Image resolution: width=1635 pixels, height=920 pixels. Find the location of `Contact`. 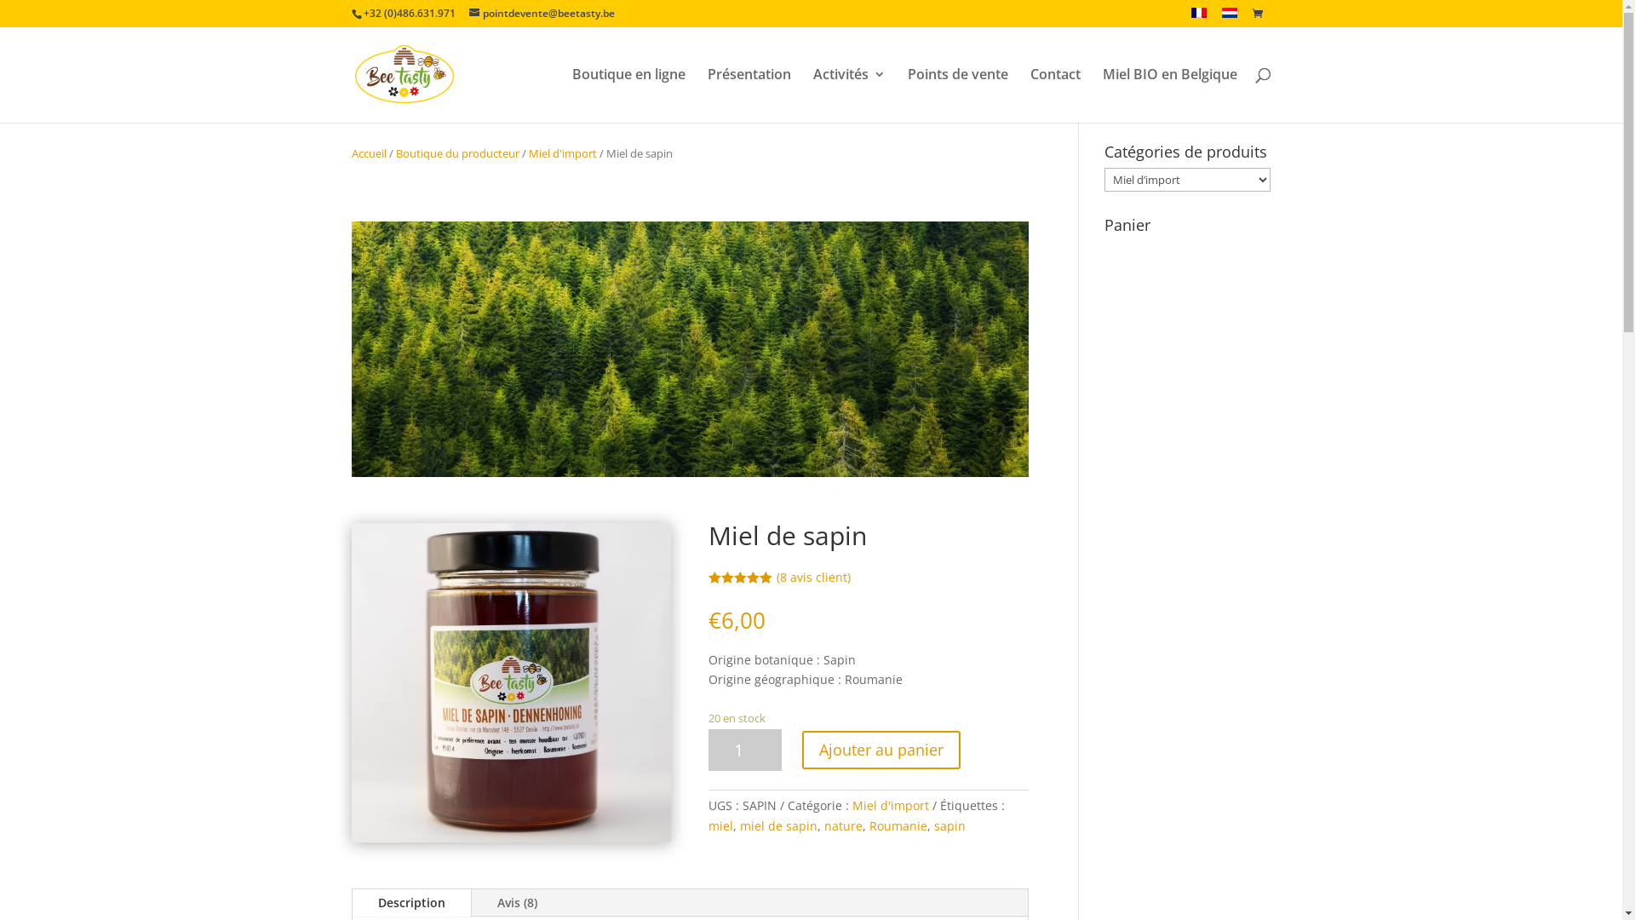

Contact is located at coordinates (1056, 95).